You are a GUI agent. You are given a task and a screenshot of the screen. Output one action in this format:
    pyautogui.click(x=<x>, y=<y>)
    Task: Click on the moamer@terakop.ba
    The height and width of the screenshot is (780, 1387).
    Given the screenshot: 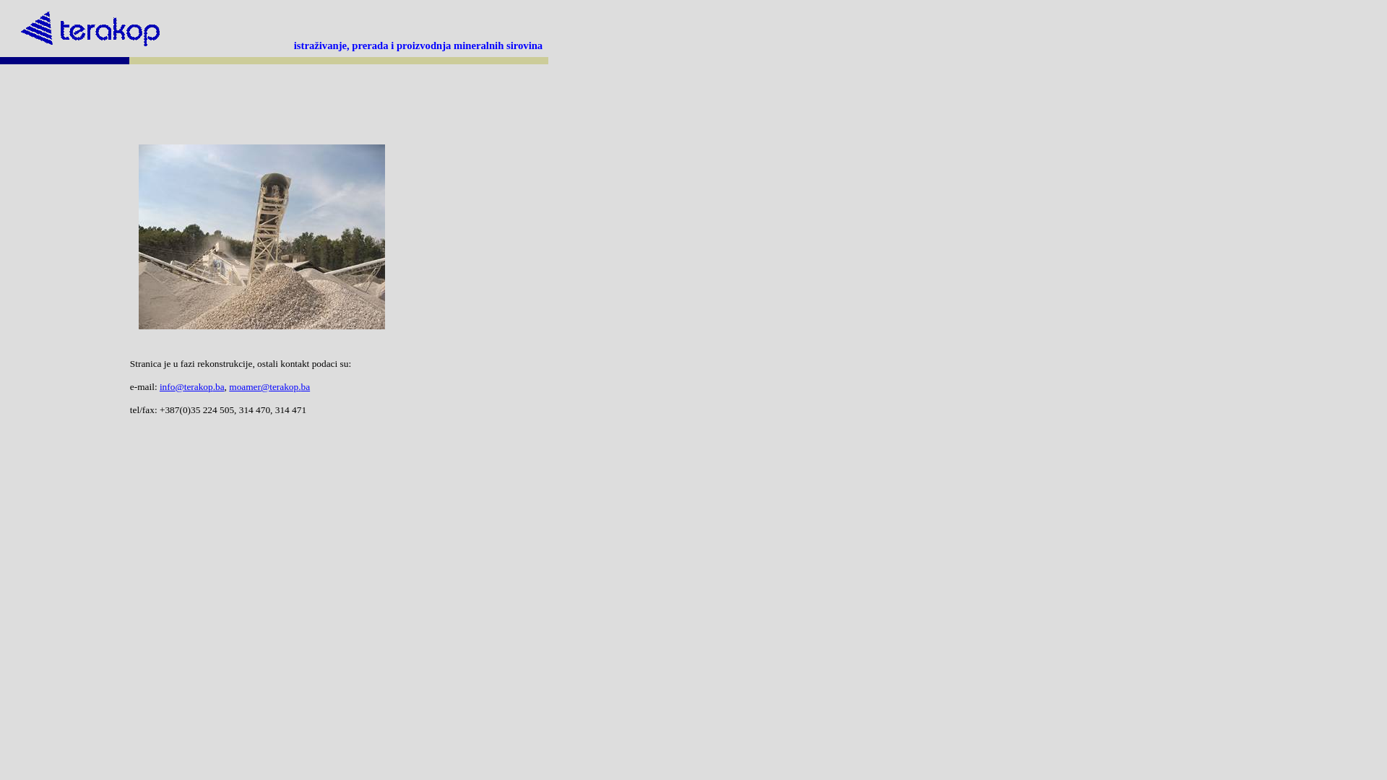 What is the action you would take?
    pyautogui.click(x=269, y=387)
    